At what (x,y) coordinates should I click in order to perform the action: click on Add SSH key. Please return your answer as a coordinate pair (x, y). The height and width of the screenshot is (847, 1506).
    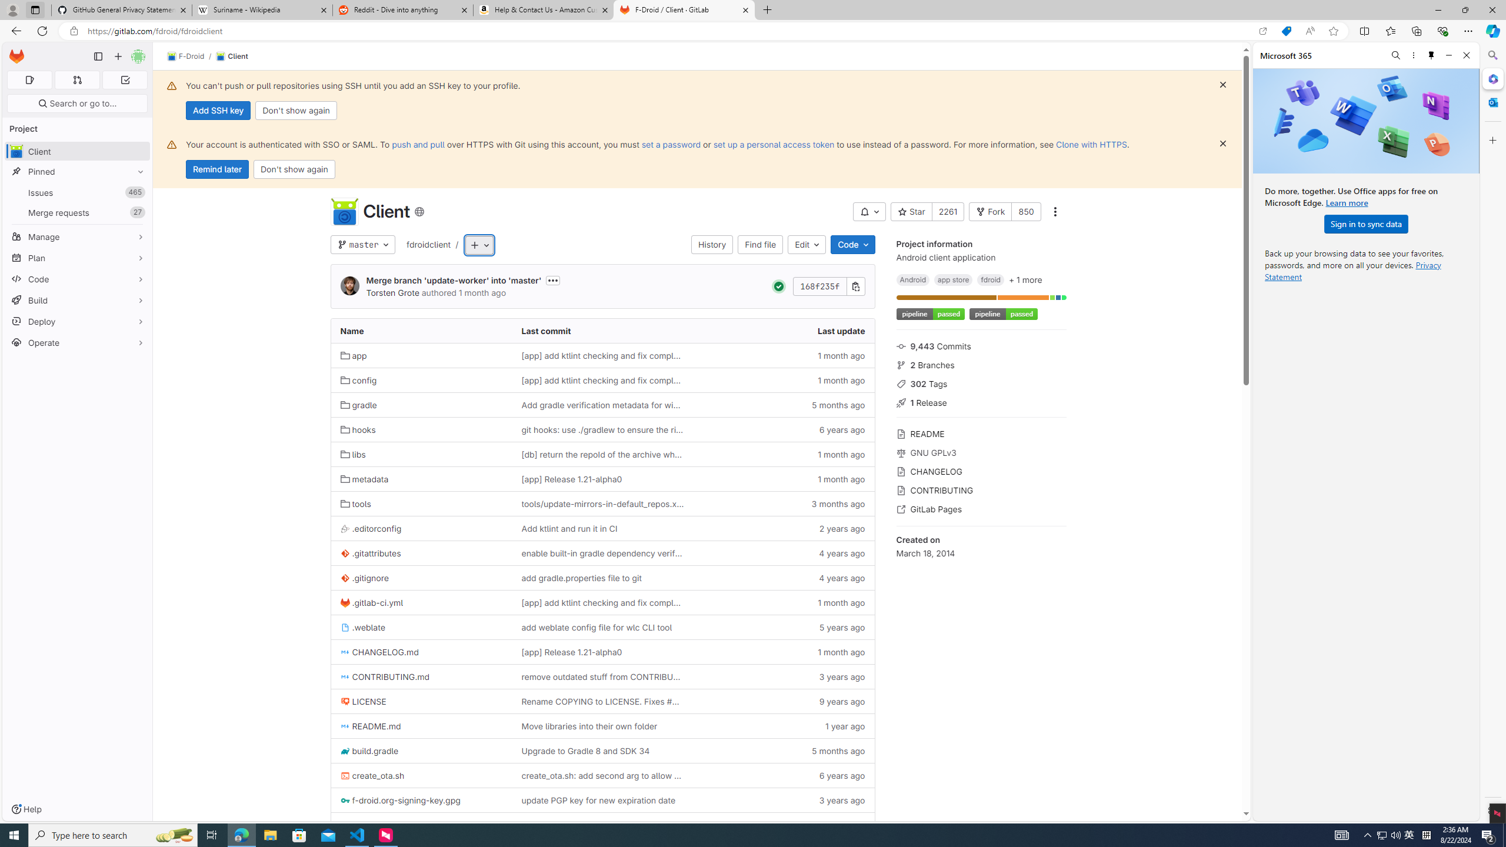
    Looking at the image, I should click on (218, 111).